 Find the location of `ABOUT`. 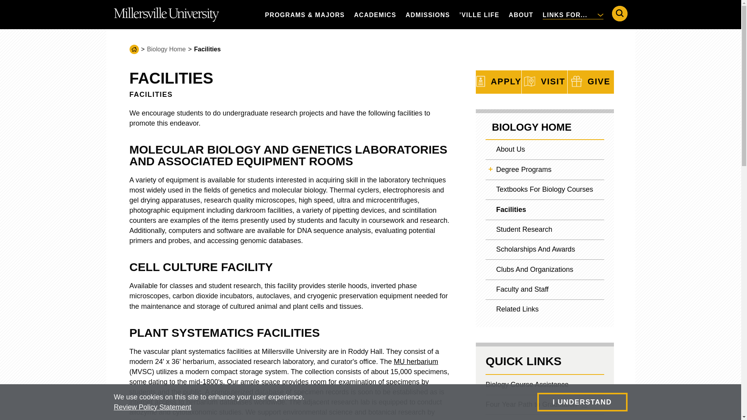

ABOUT is located at coordinates (521, 14).